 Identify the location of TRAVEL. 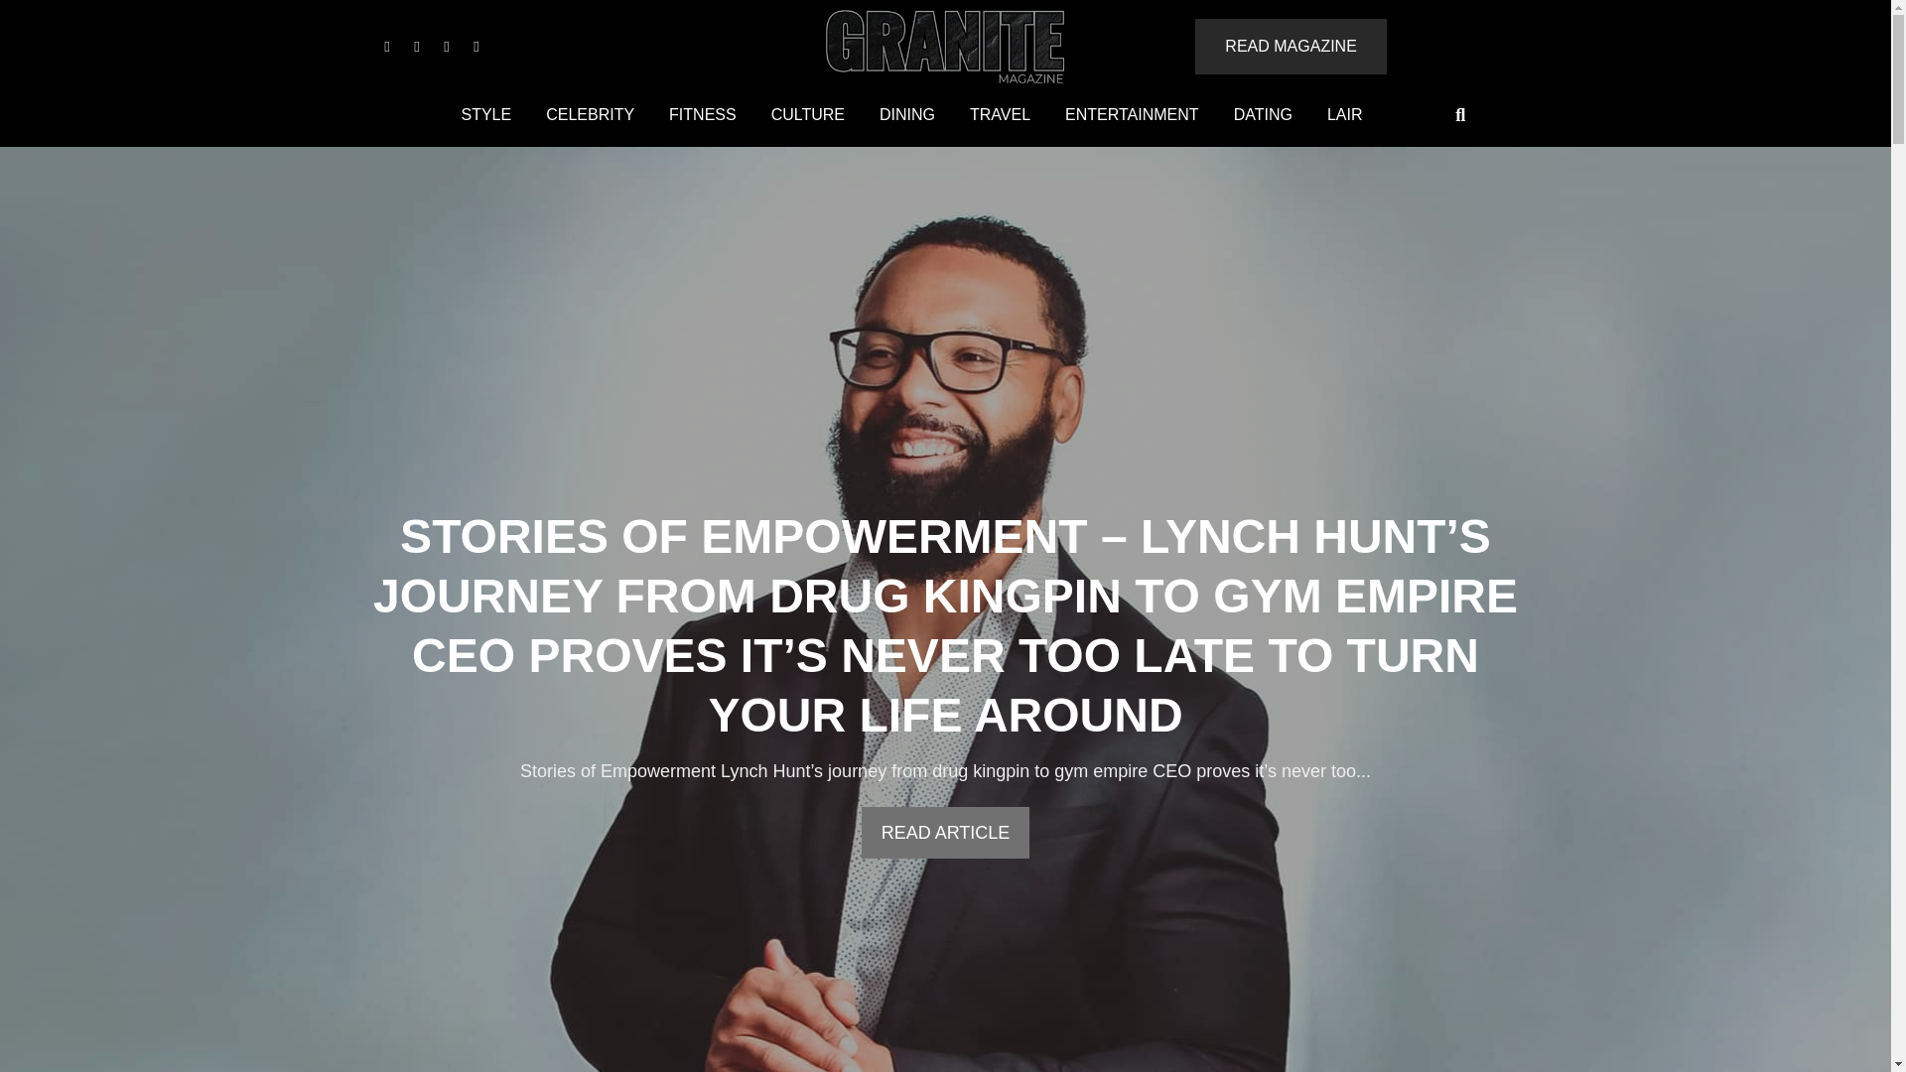
(999, 115).